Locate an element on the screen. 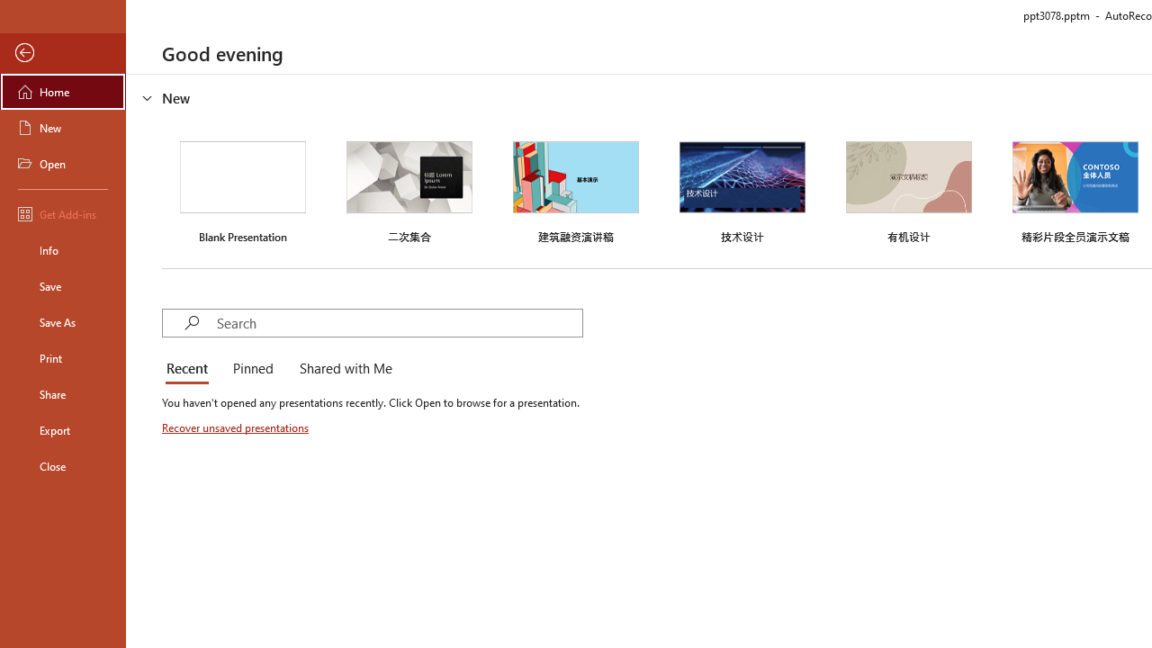 The image size is (1152, 648). New is located at coordinates (63, 128).